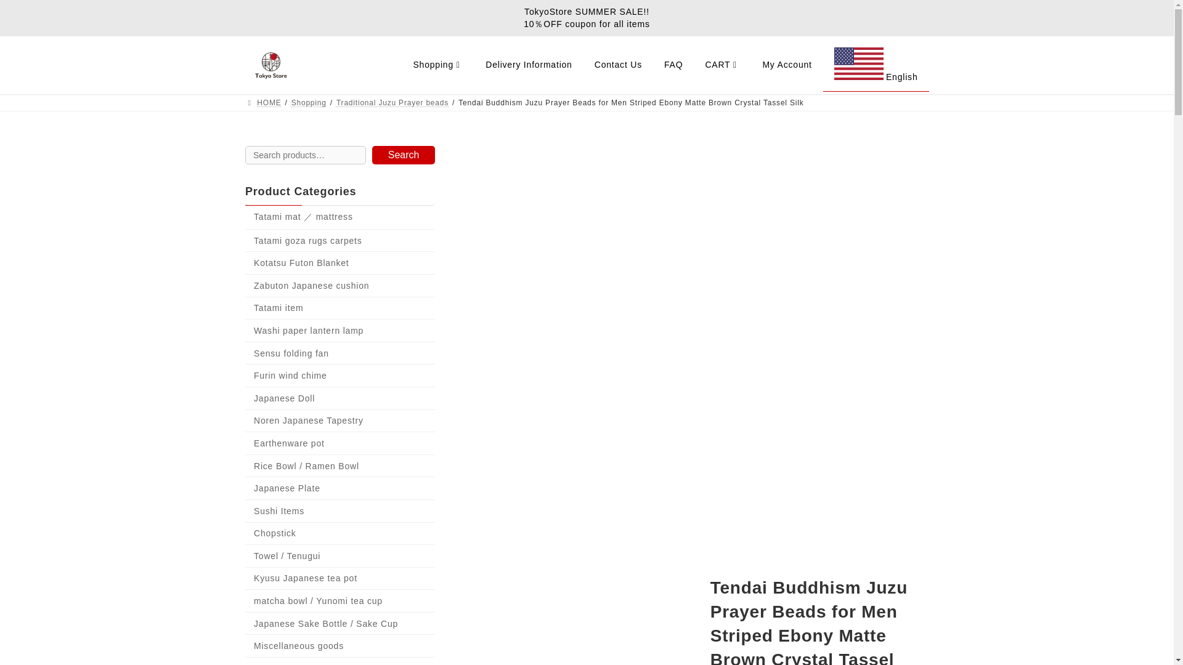 The image size is (1183, 665). I want to click on Kotatsu Futon Blanket, so click(340, 264).